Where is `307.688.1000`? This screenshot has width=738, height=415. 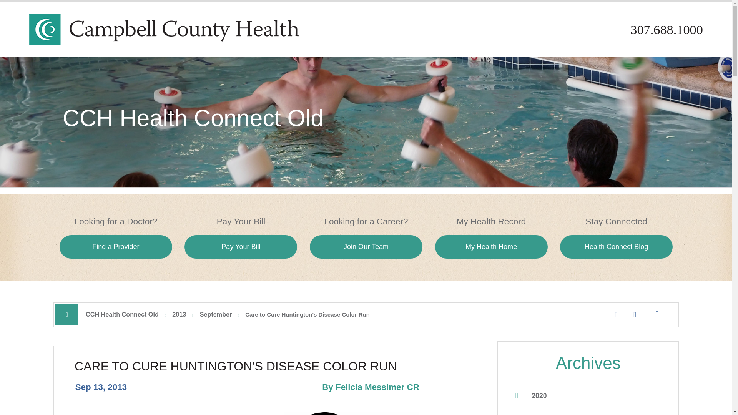 307.688.1000 is located at coordinates (667, 30).